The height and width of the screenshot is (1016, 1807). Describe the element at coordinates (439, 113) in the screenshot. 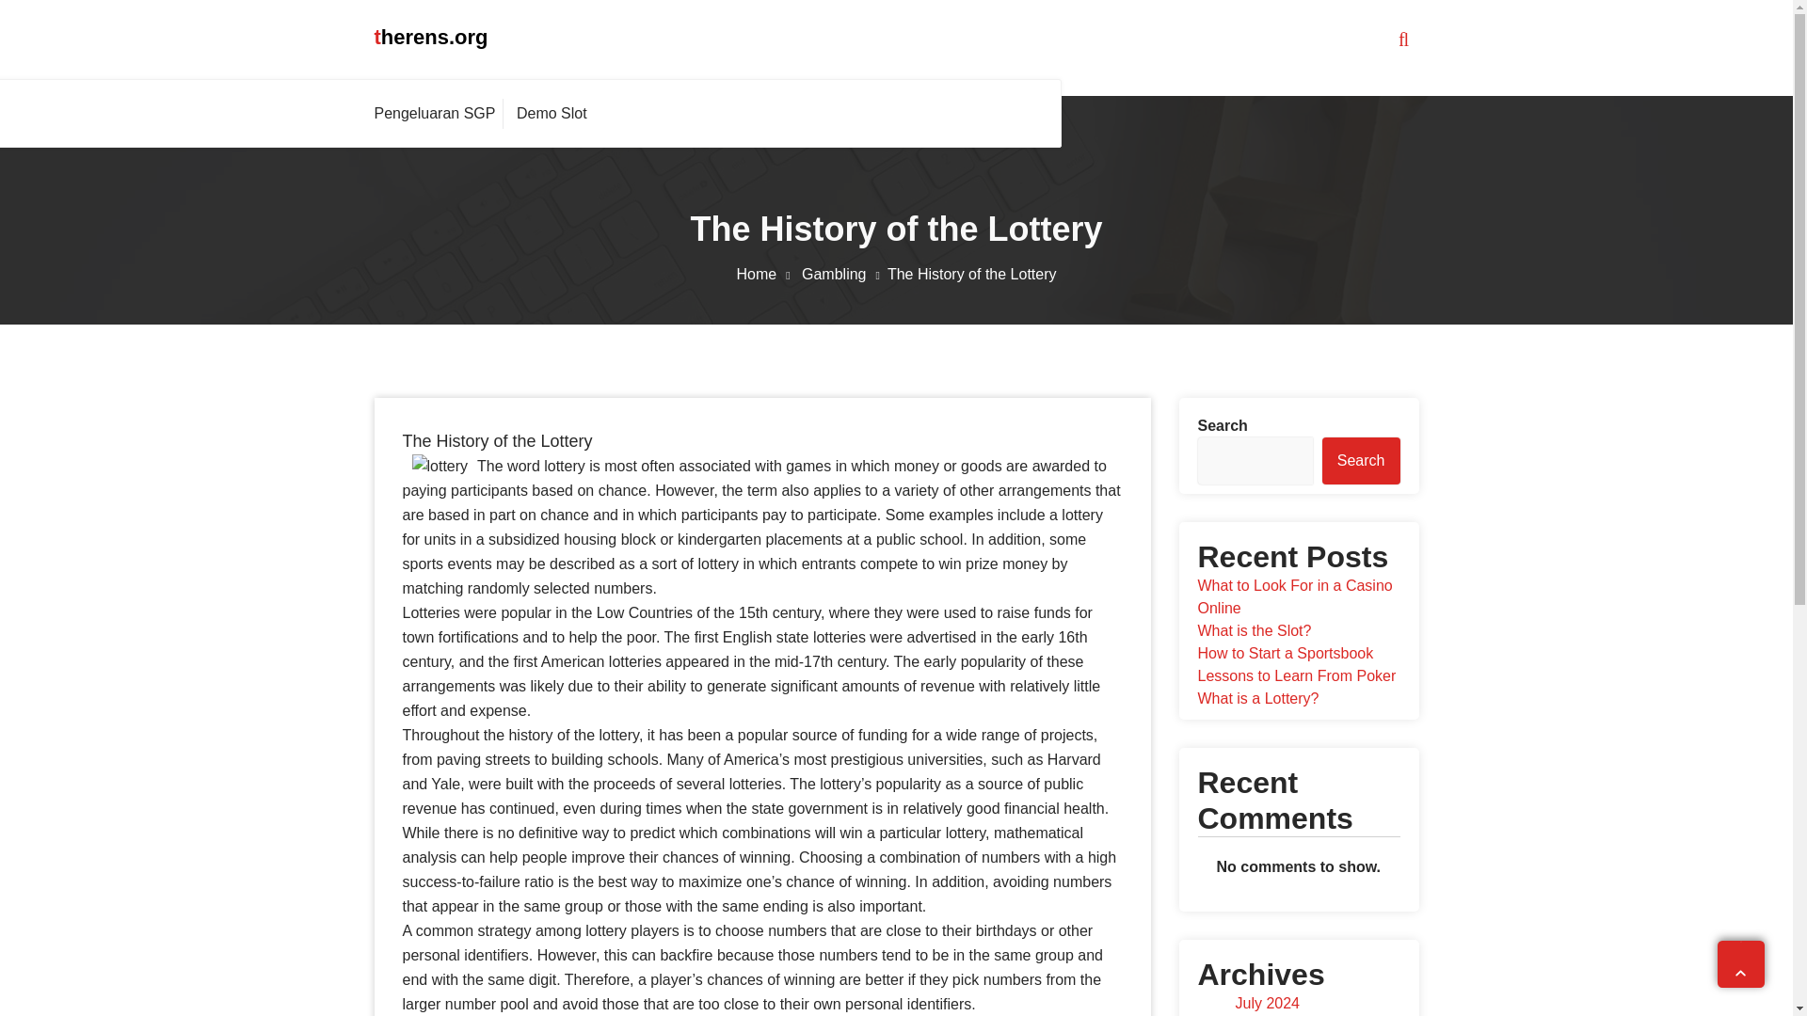

I see `Pengeluaran SGP` at that location.